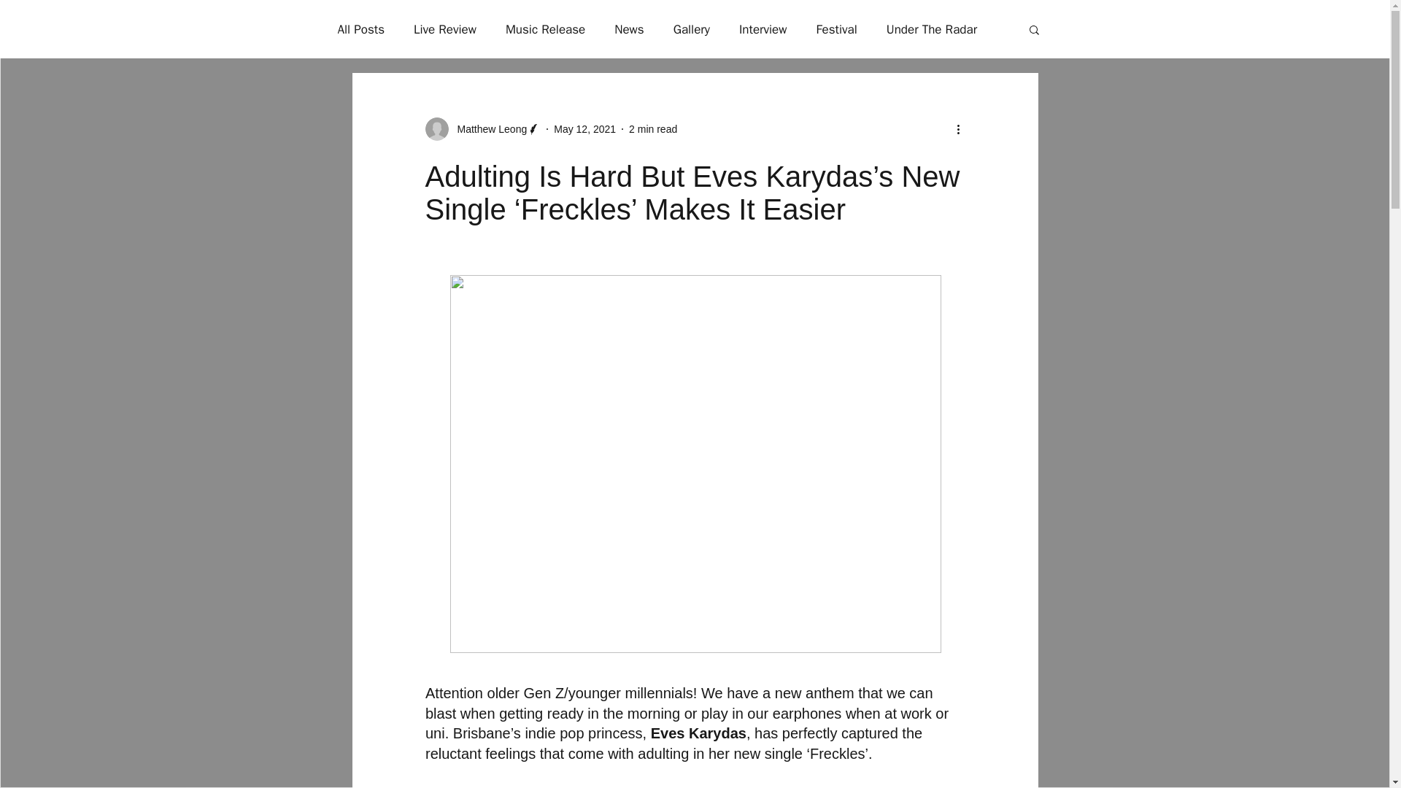 The height and width of the screenshot is (788, 1401). What do you see at coordinates (360, 28) in the screenshot?
I see `All Posts` at bounding box center [360, 28].